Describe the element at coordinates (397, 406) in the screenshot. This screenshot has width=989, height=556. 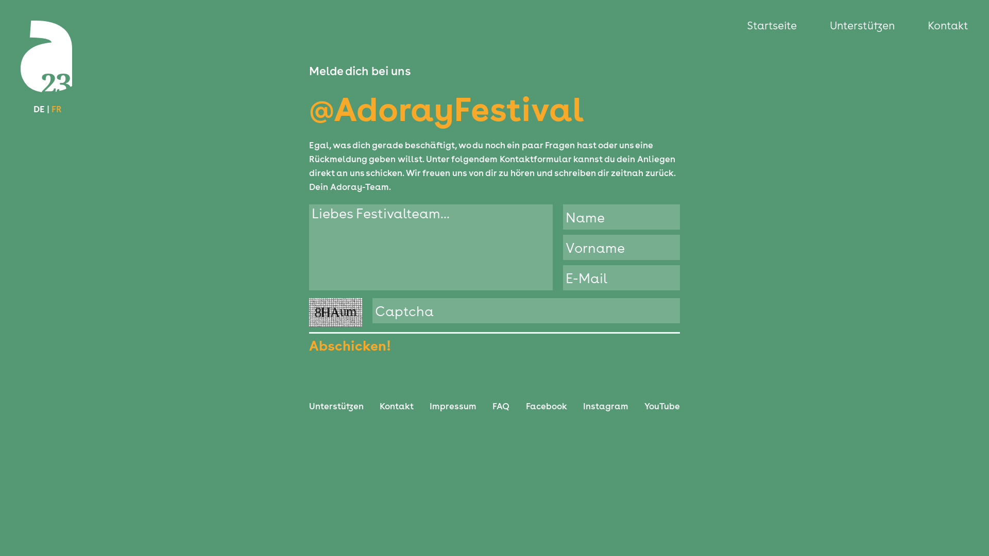
I see `Kontakt` at that location.